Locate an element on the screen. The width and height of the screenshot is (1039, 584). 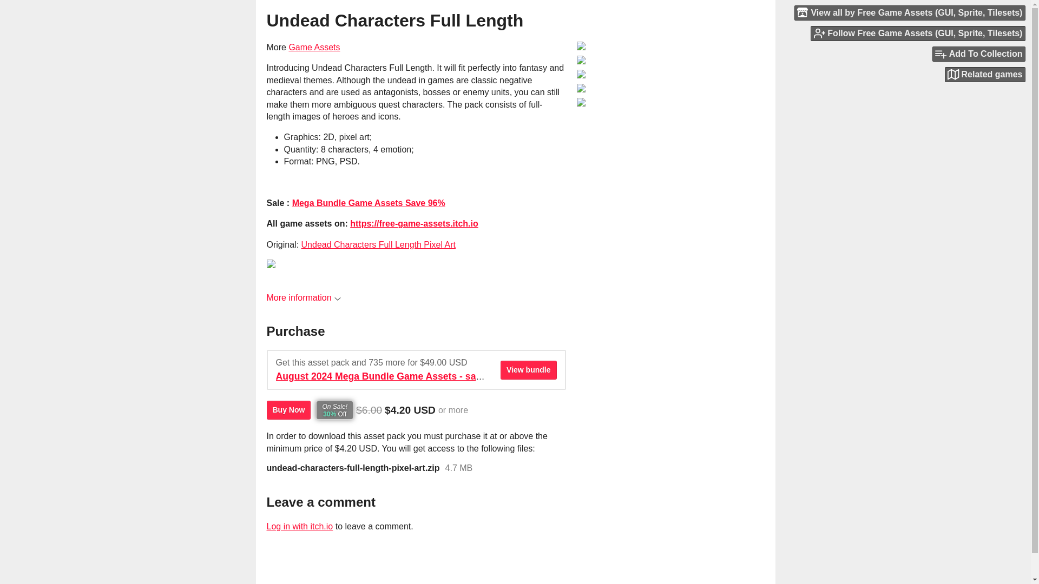
undead-characters-full-length-pixel-art.zip is located at coordinates (353, 468).